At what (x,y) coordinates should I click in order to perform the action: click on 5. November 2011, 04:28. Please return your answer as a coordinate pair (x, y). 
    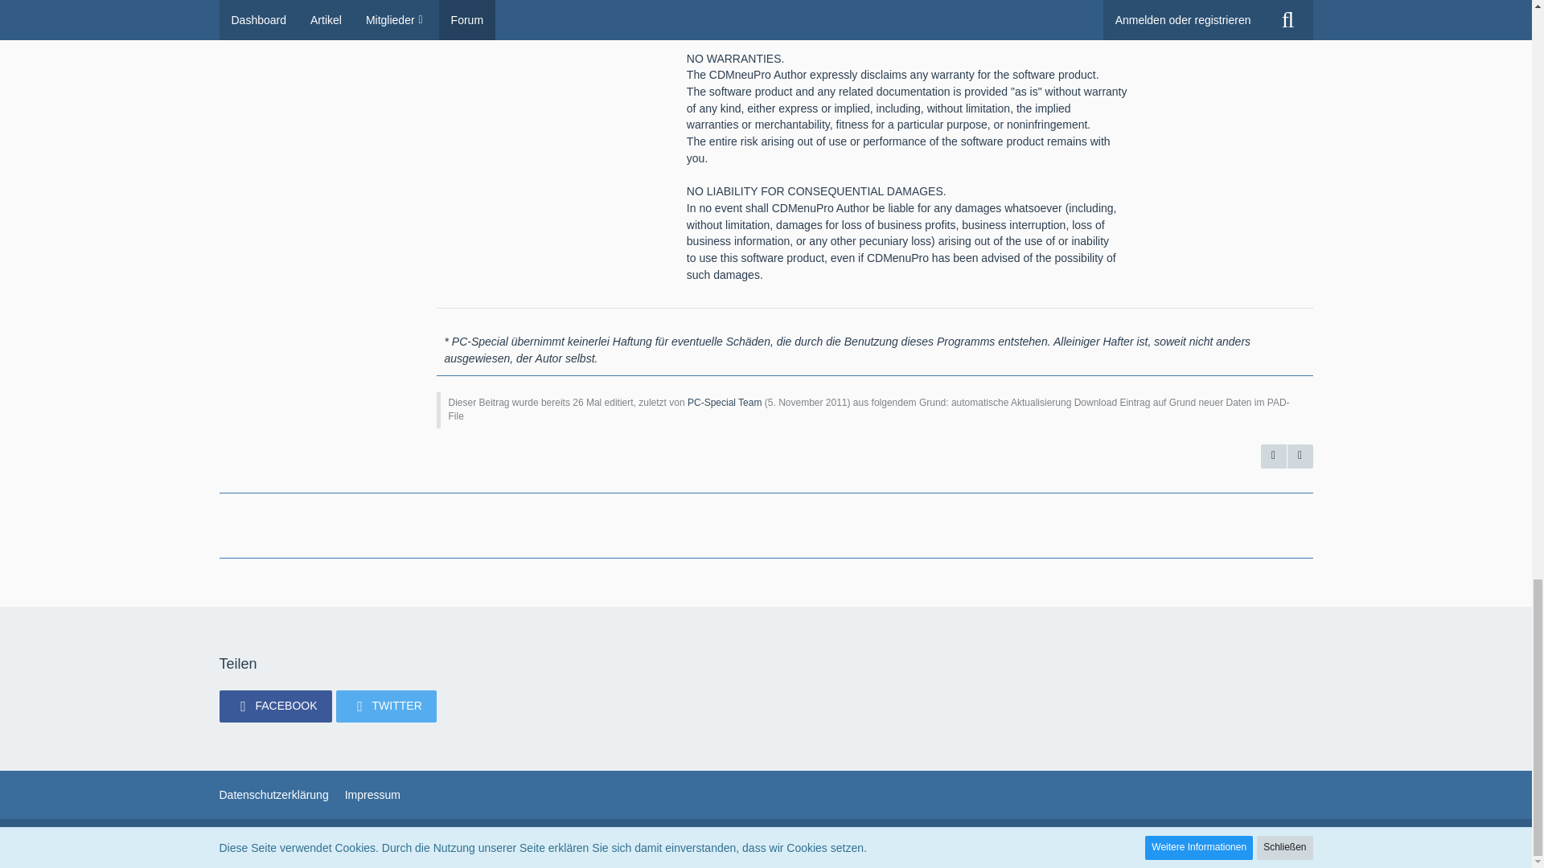
    Looking at the image, I should click on (807, 401).